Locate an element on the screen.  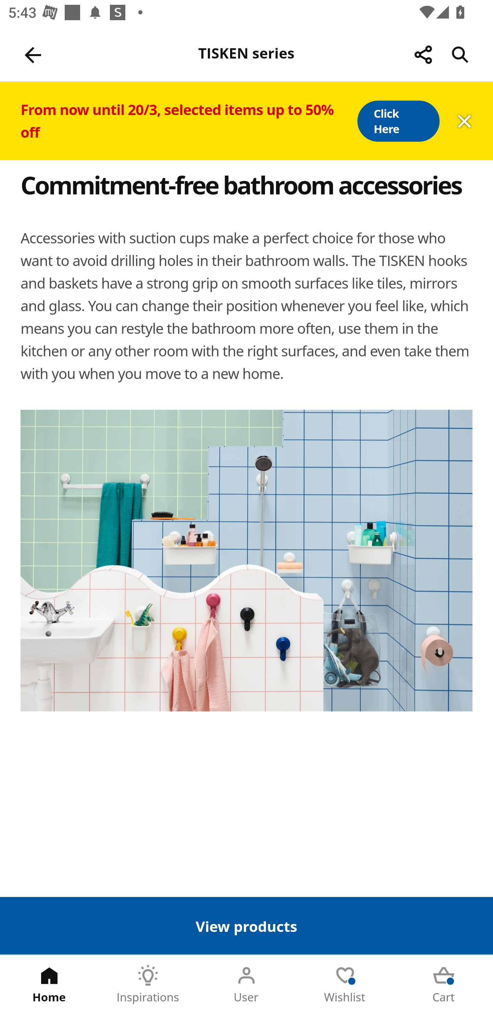
Inspirations
Tab 2 of 5 is located at coordinates (148, 984).